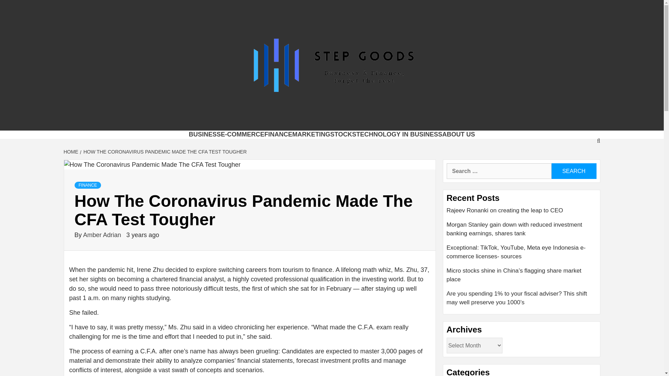 The height and width of the screenshot is (376, 669). I want to click on STEP GOODS, so click(180, 122).